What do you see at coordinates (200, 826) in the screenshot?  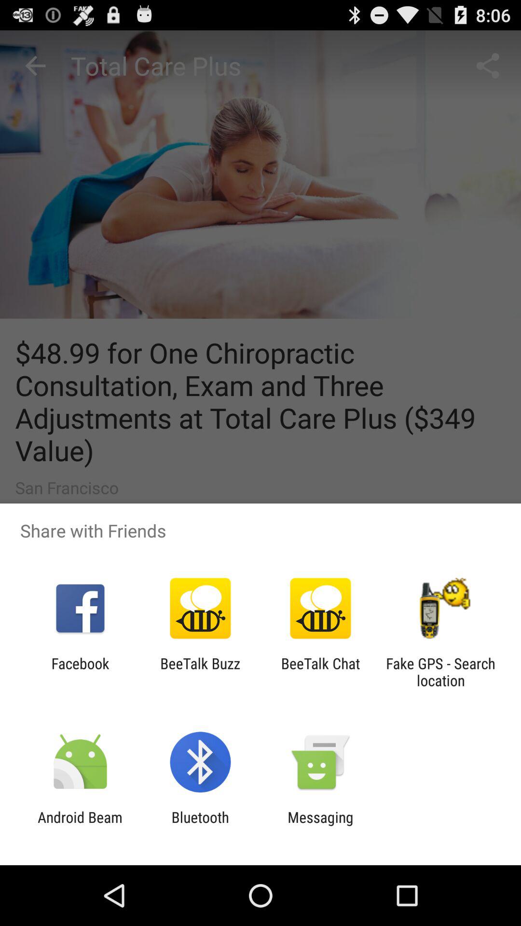 I see `click app to the left of messaging` at bounding box center [200, 826].